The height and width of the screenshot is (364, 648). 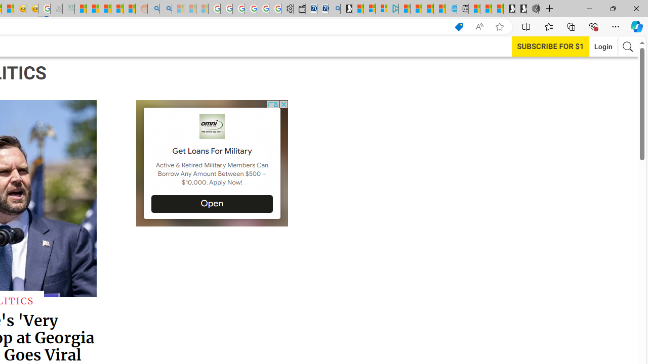 What do you see at coordinates (603, 47) in the screenshot?
I see `Login` at bounding box center [603, 47].